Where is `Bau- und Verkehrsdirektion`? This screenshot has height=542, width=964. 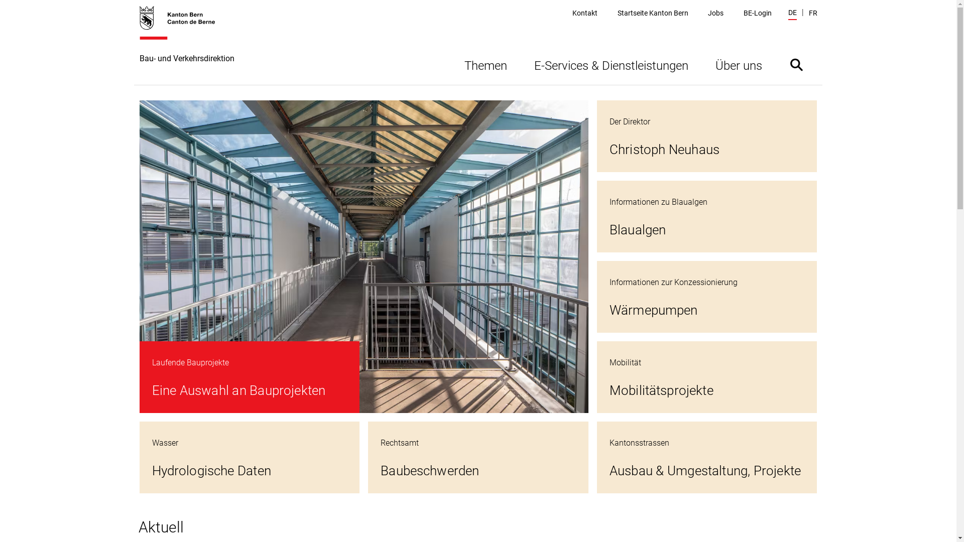 Bau- und Verkehrsdirektion is located at coordinates (187, 45).